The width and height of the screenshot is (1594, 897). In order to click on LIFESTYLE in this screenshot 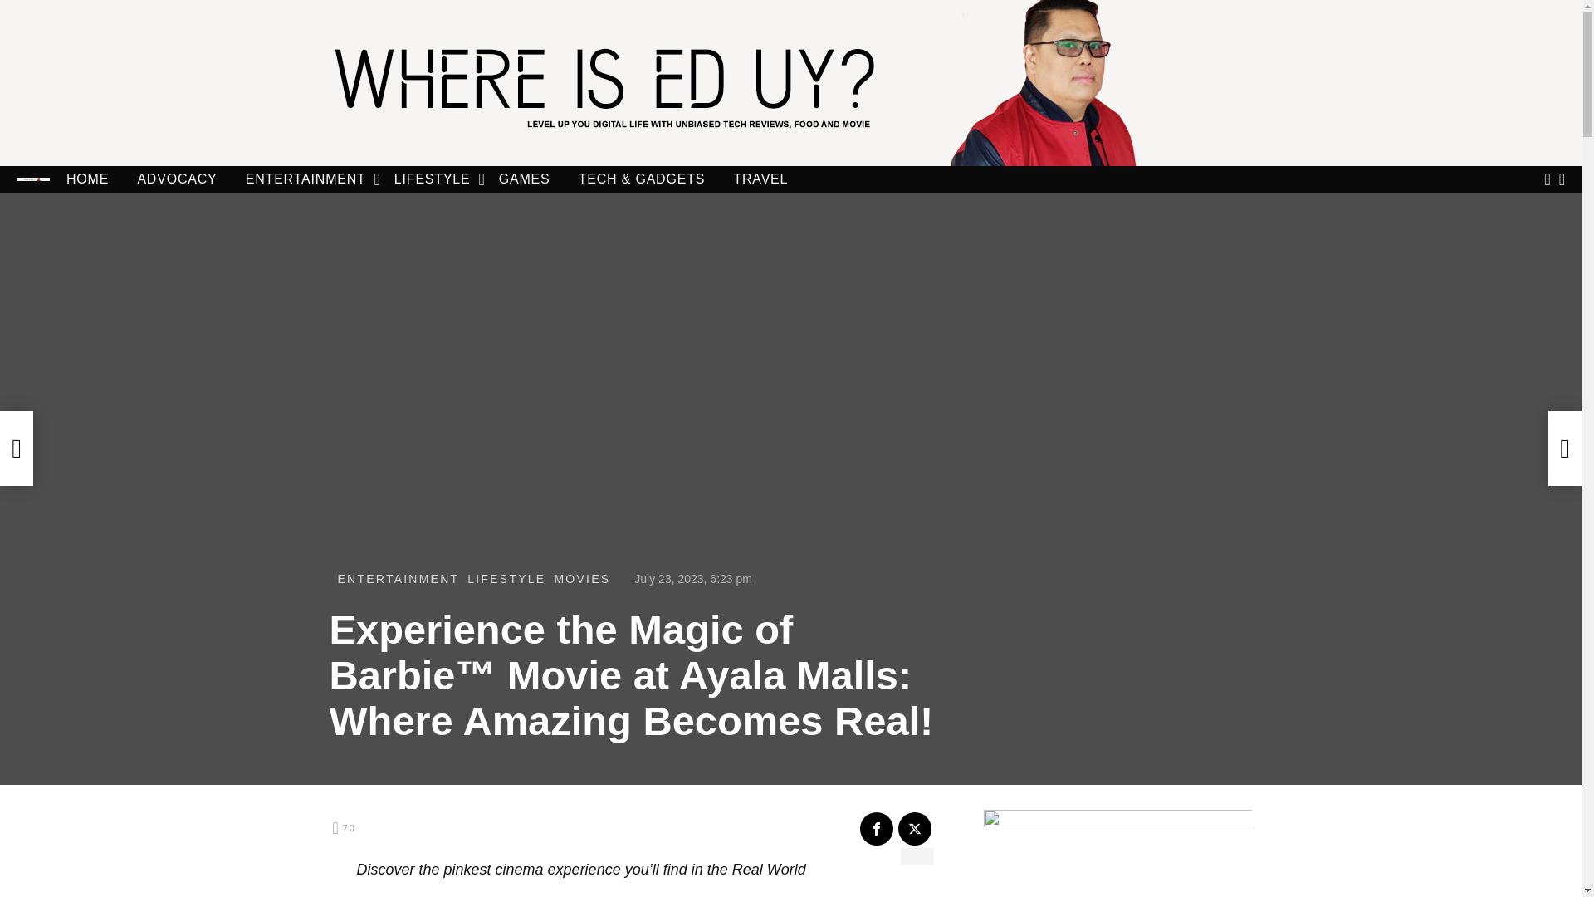, I will do `click(506, 578)`.